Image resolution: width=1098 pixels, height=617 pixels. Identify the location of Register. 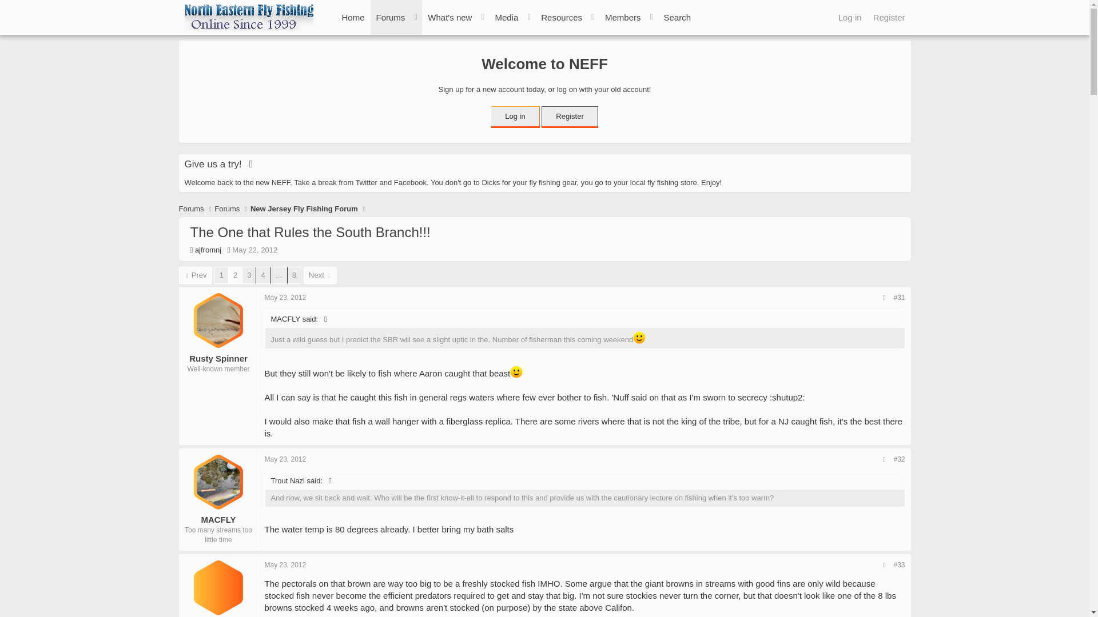
(449, 17).